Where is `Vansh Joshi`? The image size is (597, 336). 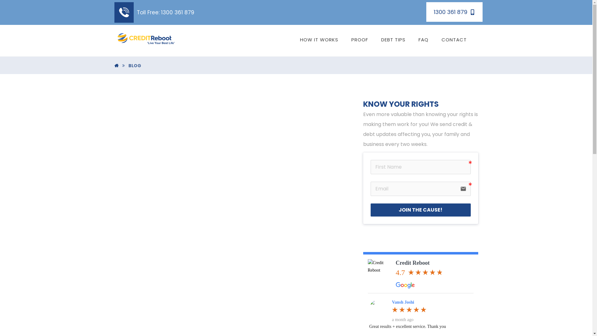
Vansh Joshi is located at coordinates (403, 302).